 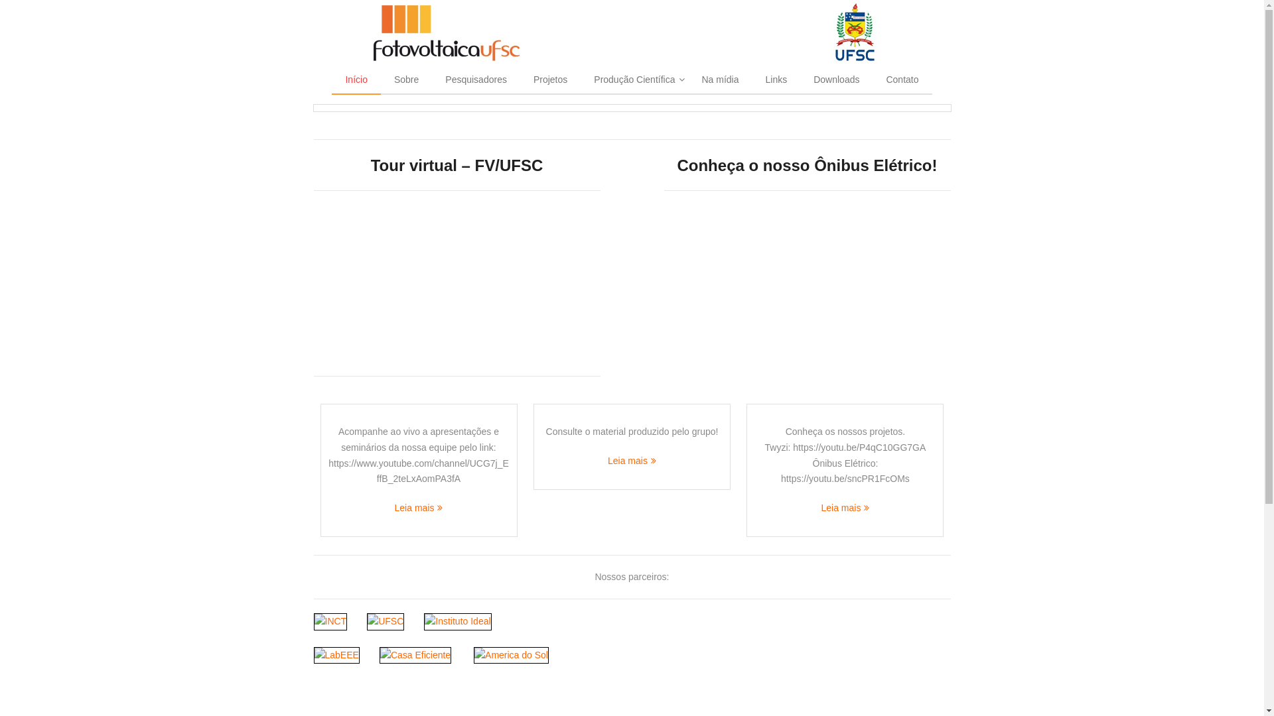 I want to click on Leia mais, so click(x=632, y=461).